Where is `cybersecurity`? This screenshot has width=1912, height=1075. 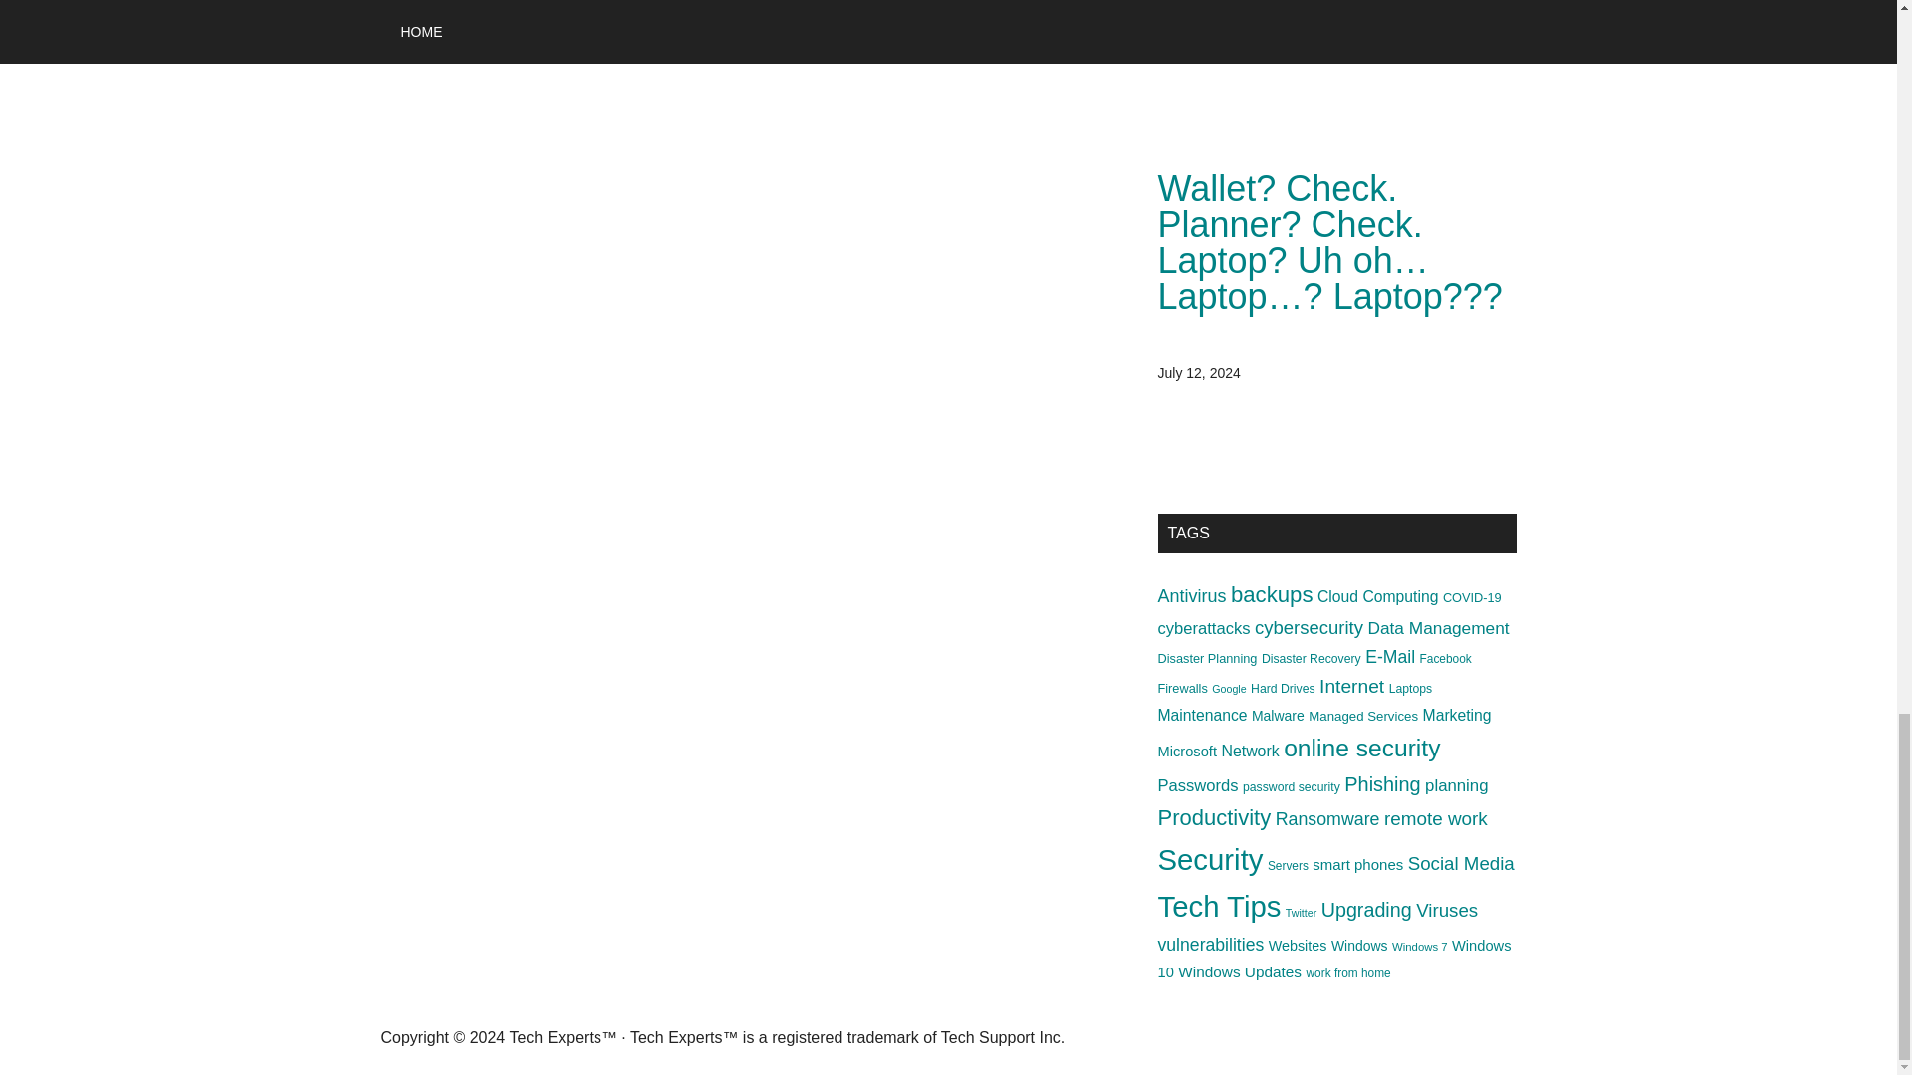 cybersecurity is located at coordinates (1309, 627).